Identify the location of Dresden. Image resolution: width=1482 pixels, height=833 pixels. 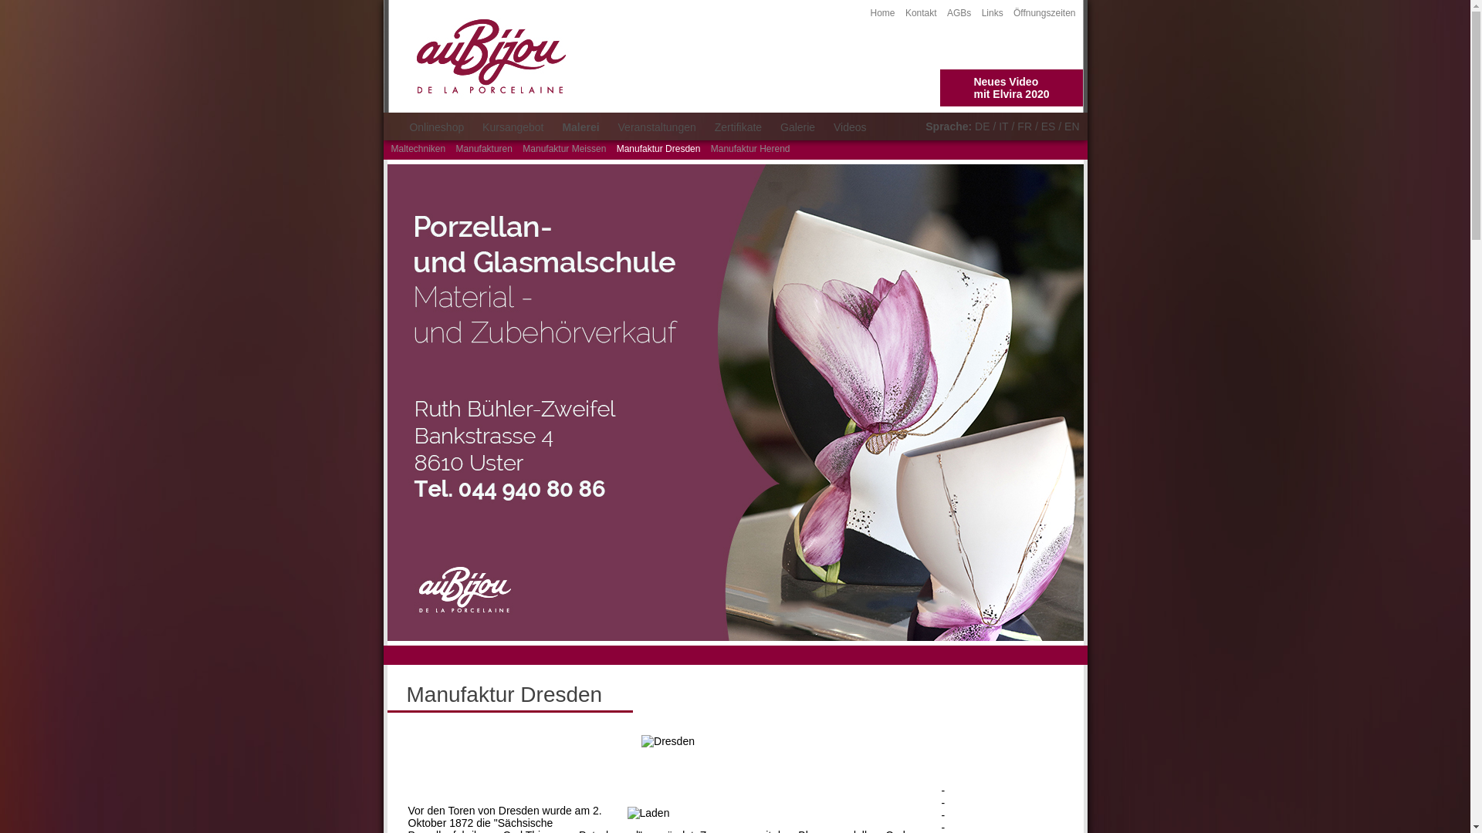
(668, 740).